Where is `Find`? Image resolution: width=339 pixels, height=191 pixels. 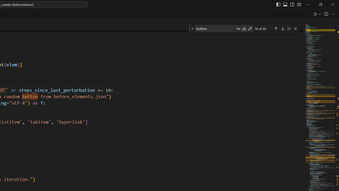 Find is located at coordinates (215, 28).